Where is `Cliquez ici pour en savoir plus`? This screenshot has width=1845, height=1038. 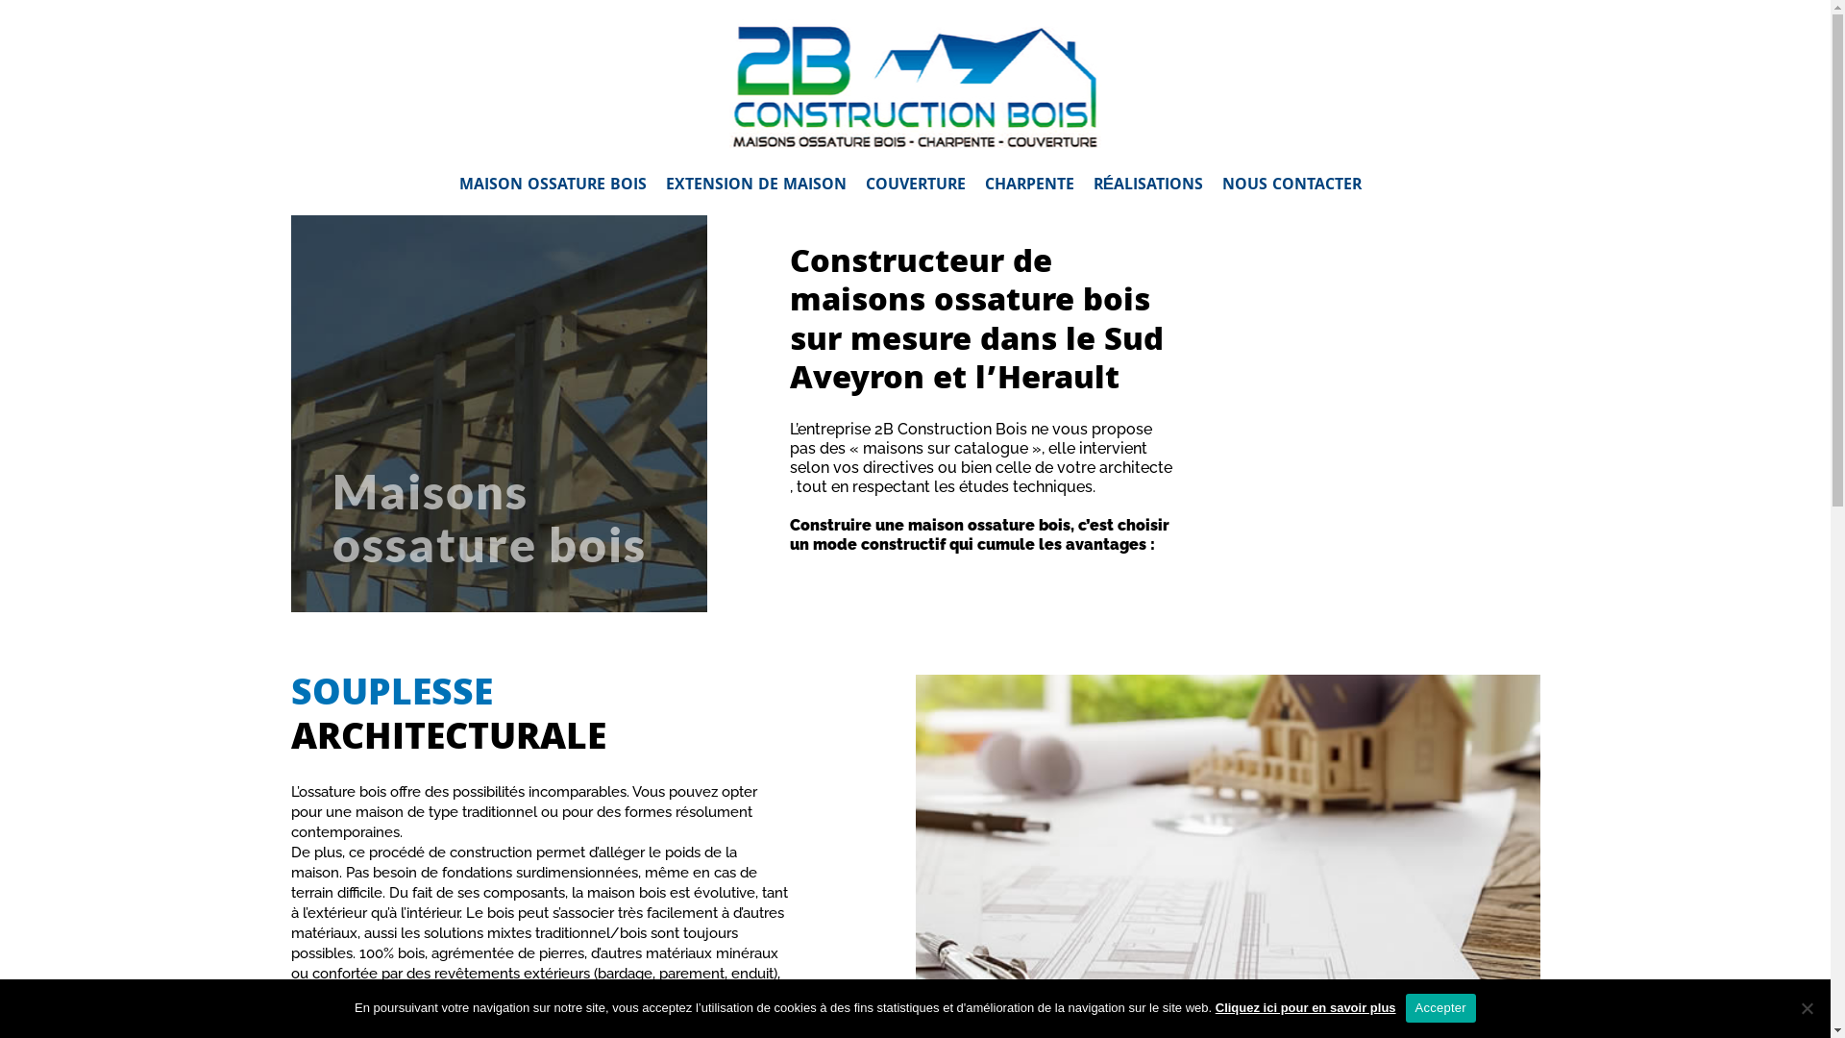 Cliquez ici pour en savoir plus is located at coordinates (1306, 1007).